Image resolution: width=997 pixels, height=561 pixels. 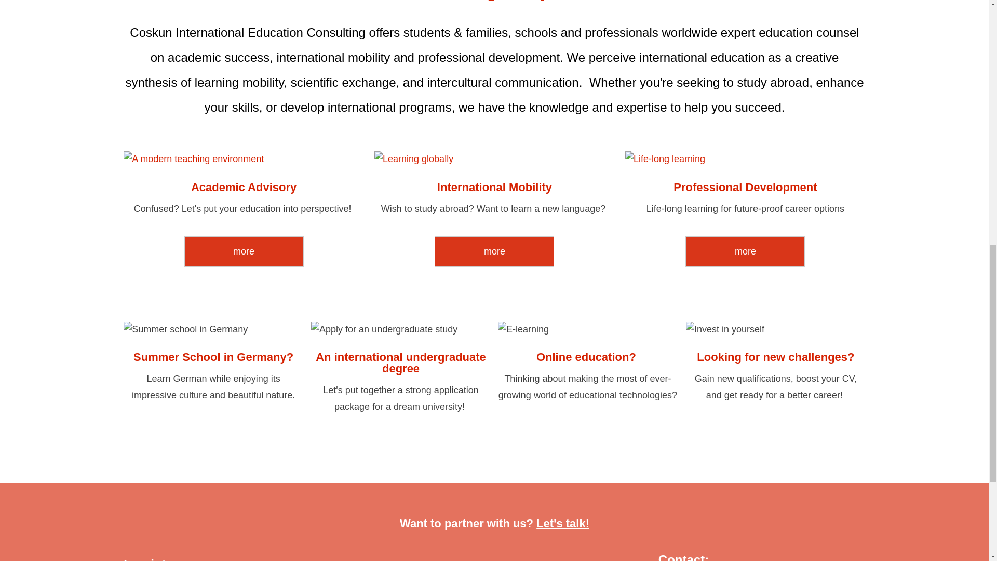 What do you see at coordinates (244, 159) in the screenshot?
I see `A modern teaching environment` at bounding box center [244, 159].